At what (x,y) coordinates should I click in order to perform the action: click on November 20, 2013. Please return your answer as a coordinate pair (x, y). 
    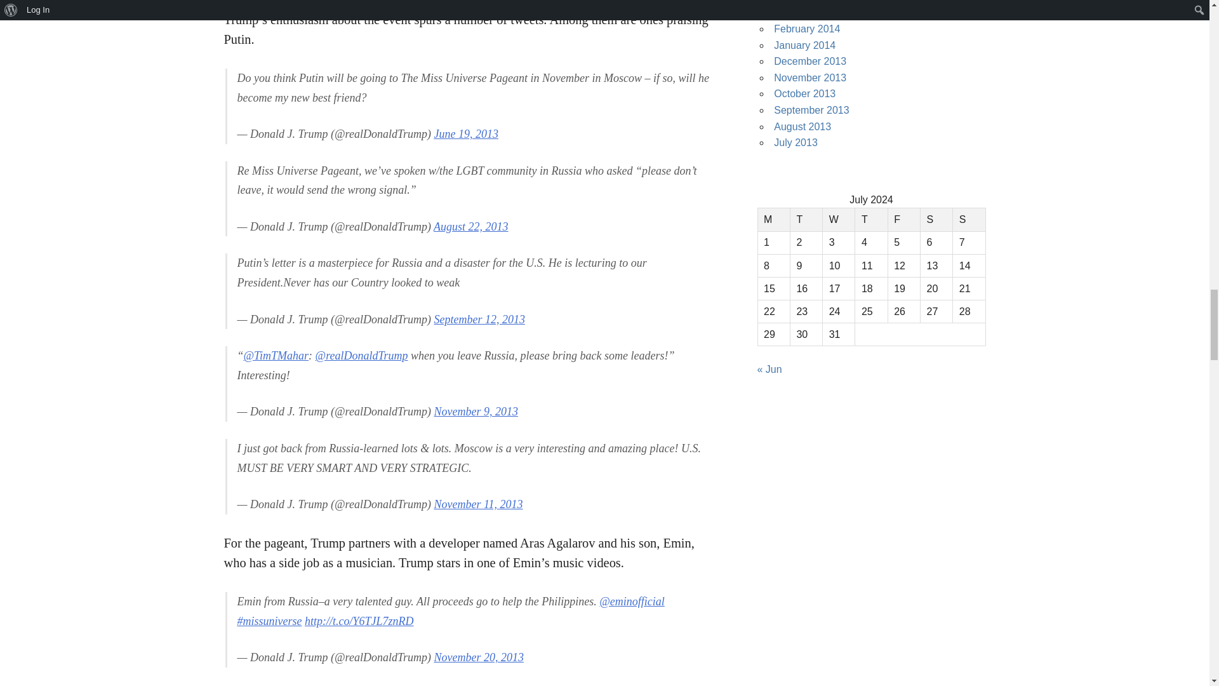
    Looking at the image, I should click on (478, 657).